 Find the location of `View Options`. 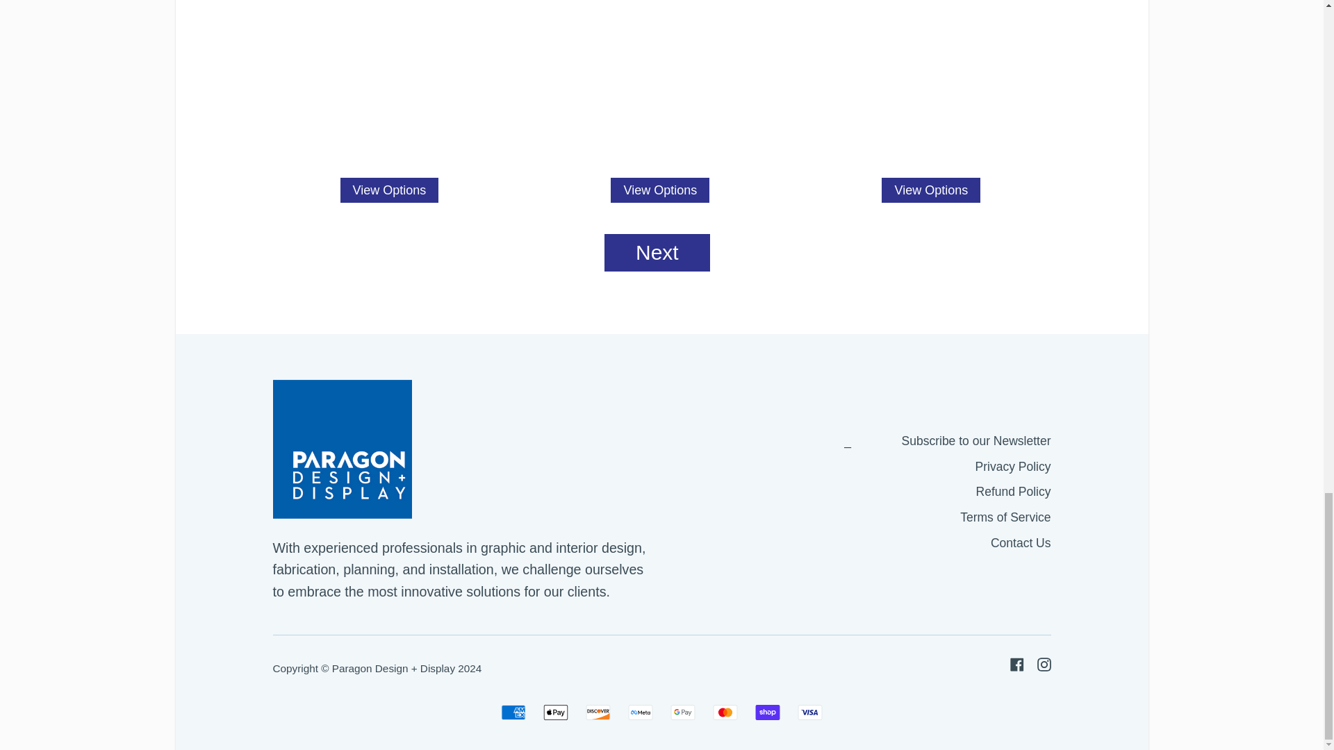

View Options is located at coordinates (389, 190).